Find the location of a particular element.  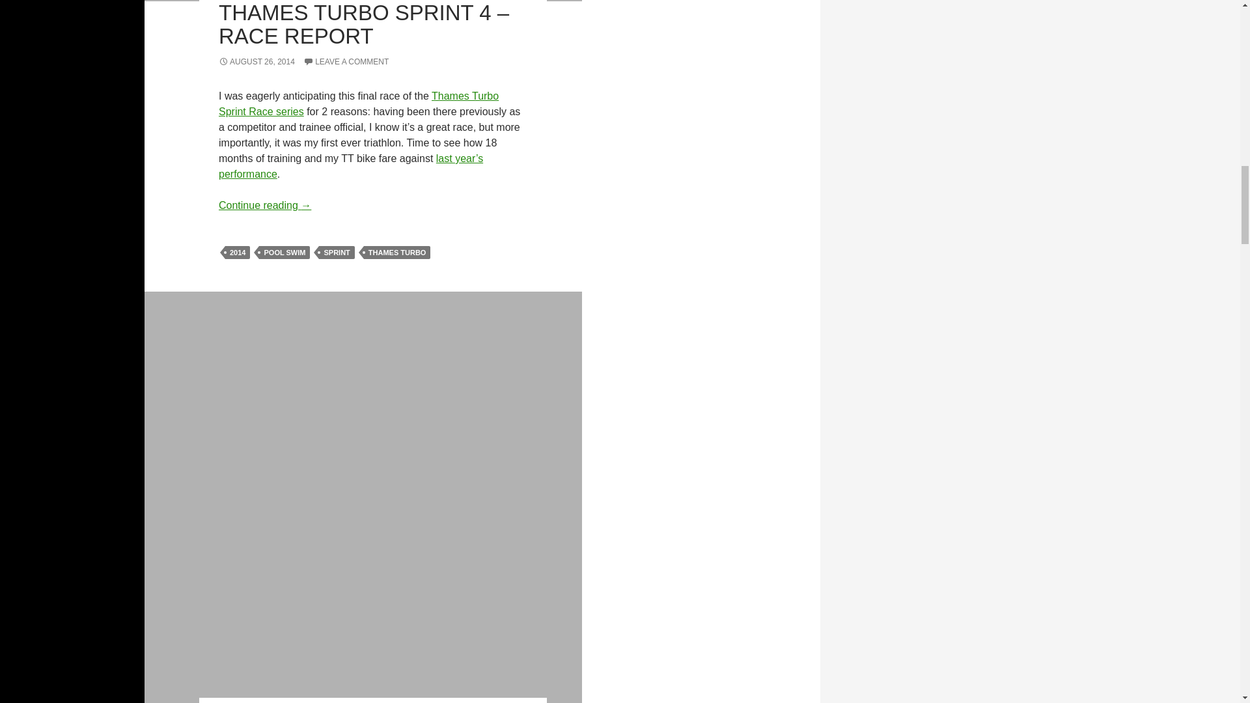

First triathlon season is located at coordinates (350, 167).